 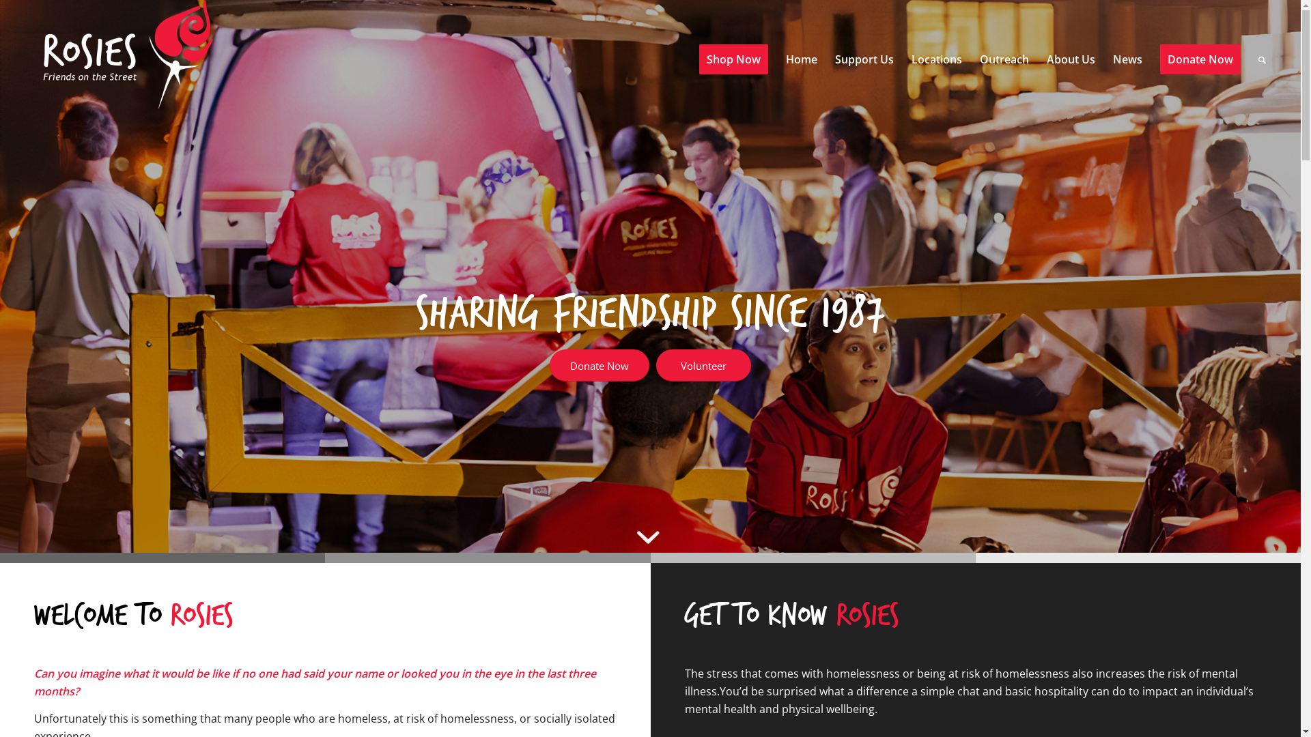 What do you see at coordinates (802, 60) in the screenshot?
I see `Home` at bounding box center [802, 60].